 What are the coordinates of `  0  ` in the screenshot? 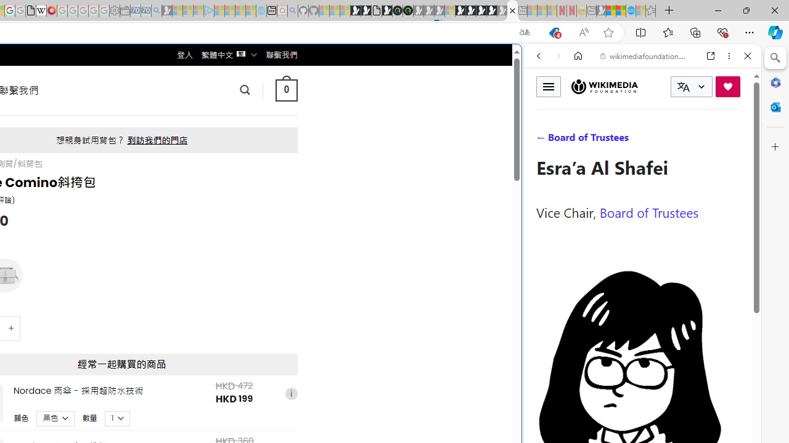 It's located at (286, 90).